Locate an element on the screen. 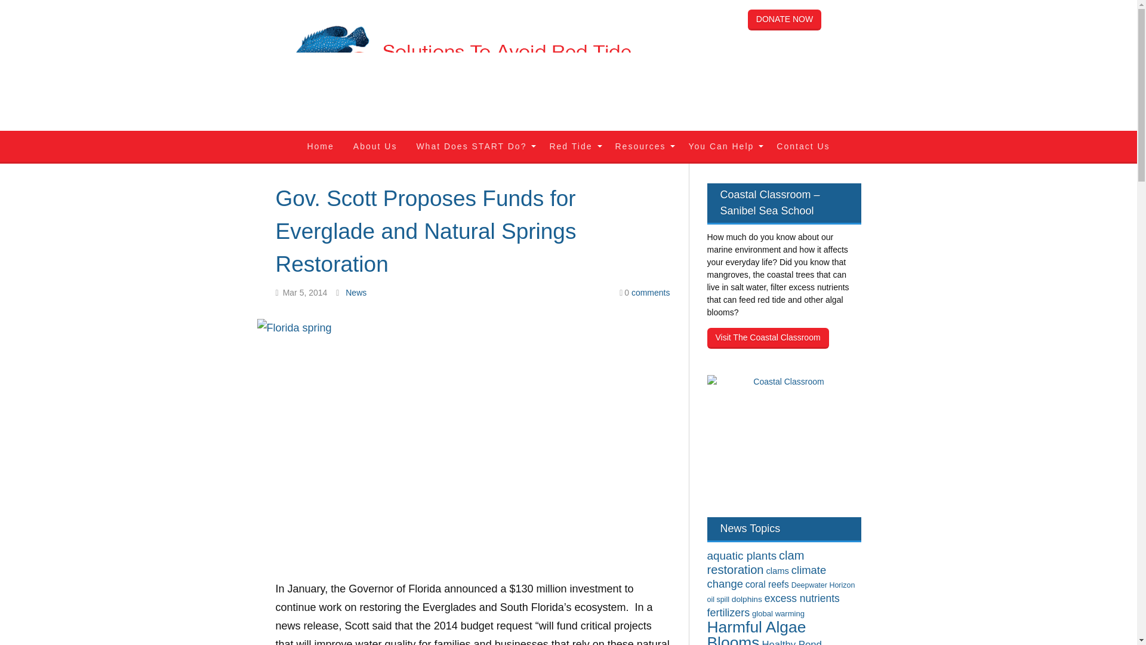 The height and width of the screenshot is (645, 1146). Contact Us is located at coordinates (802, 146).